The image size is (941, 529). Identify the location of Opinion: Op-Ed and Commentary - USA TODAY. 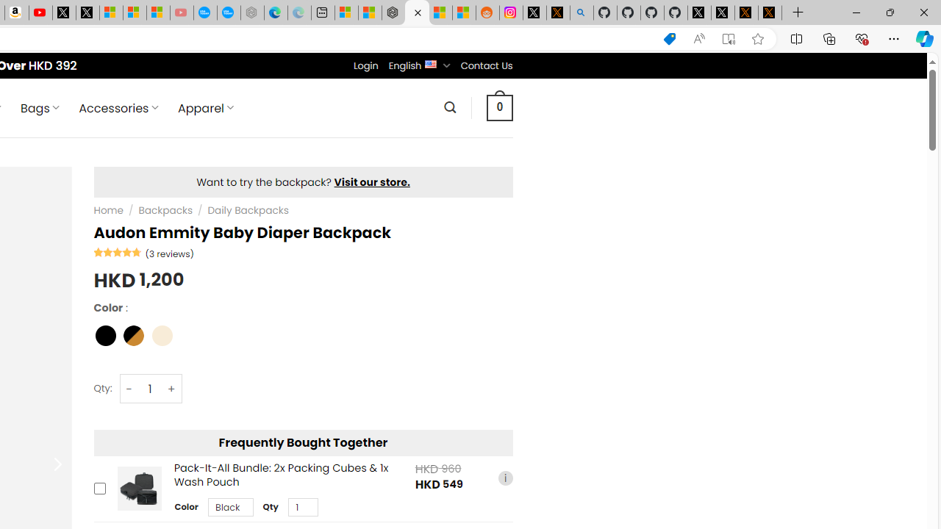
(205, 13).